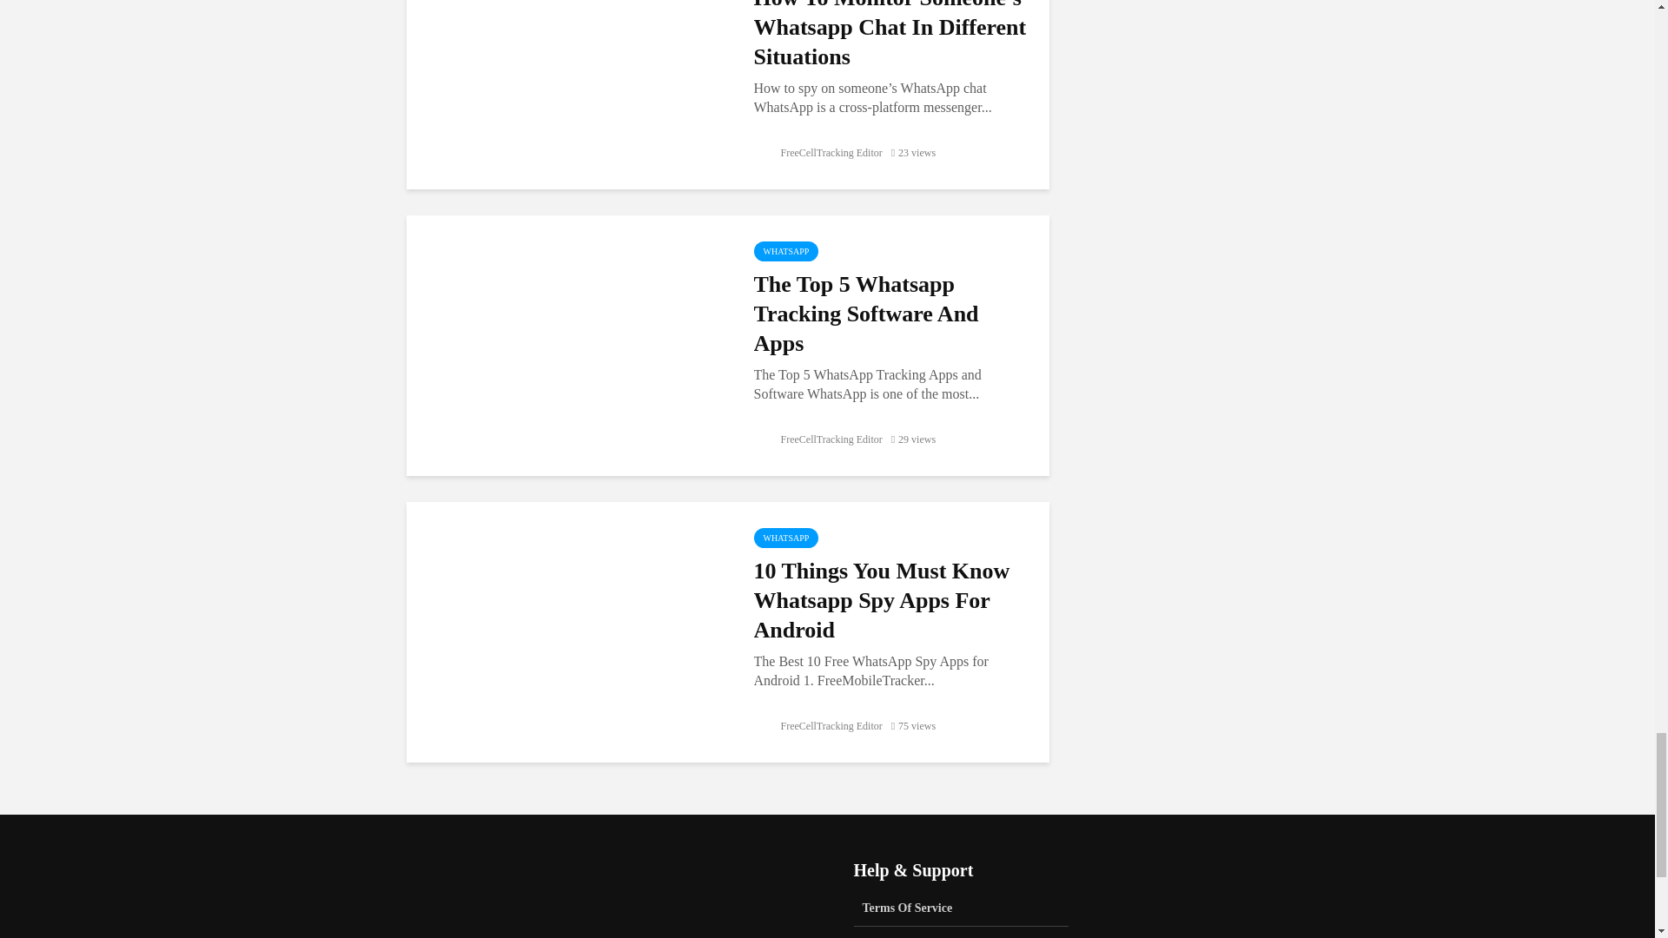 This screenshot has height=938, width=1668. What do you see at coordinates (785, 538) in the screenshot?
I see `WHATSAPP` at bounding box center [785, 538].